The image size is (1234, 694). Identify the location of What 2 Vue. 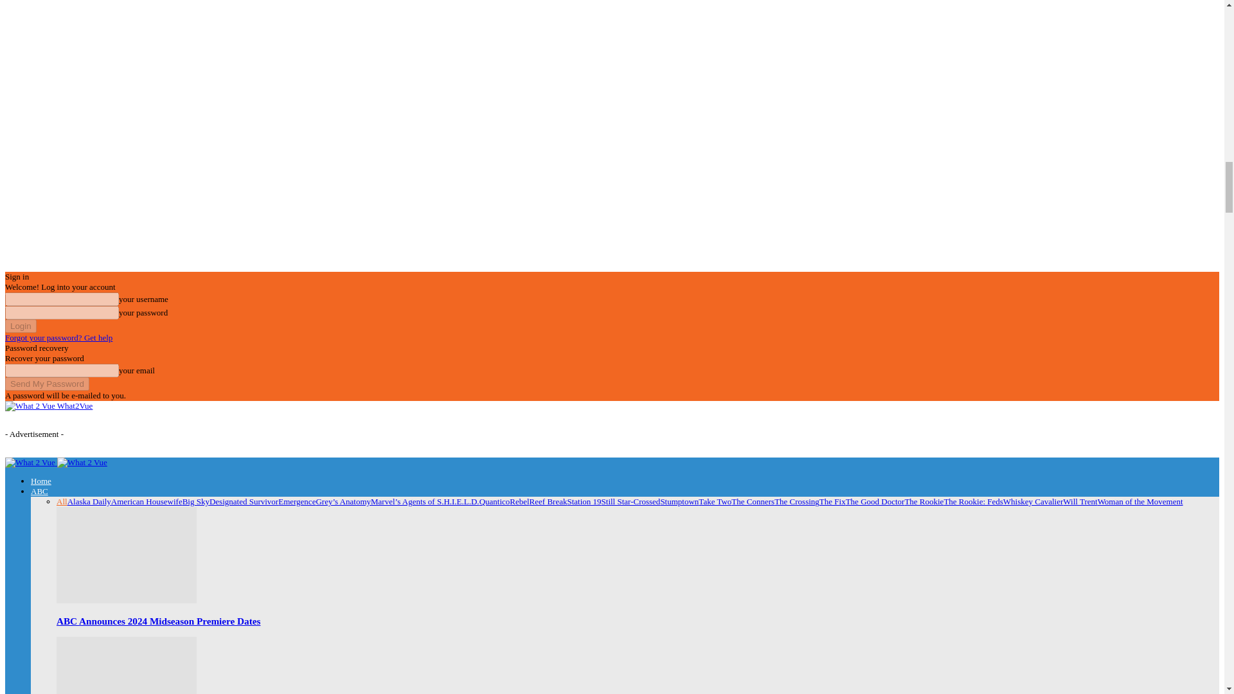
(30, 462).